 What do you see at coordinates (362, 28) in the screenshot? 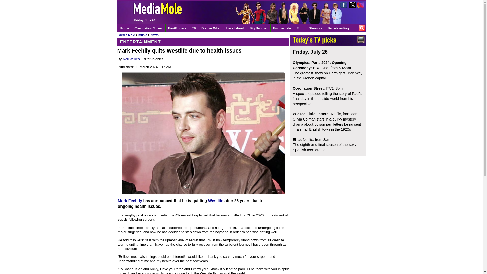
I see `Search` at bounding box center [362, 28].